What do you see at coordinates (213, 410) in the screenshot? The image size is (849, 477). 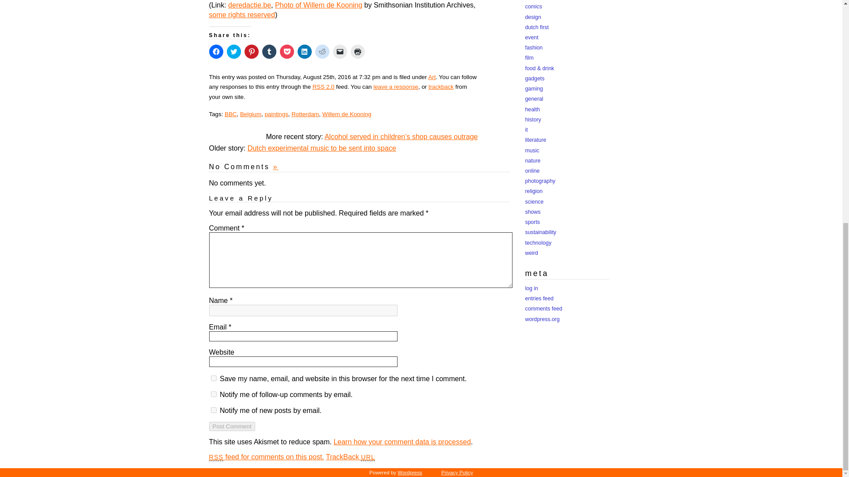 I see `subscribe` at bounding box center [213, 410].